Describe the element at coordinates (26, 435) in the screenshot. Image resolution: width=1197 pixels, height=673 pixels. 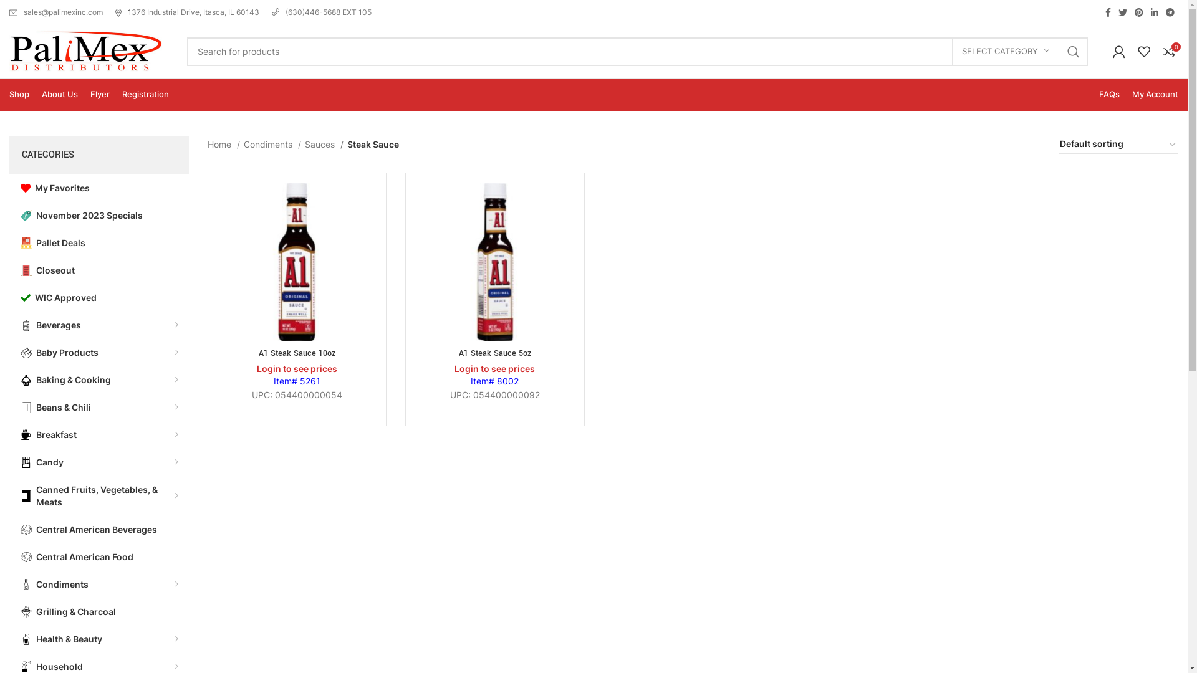
I see `breakfast-hot-drink-coffee-svgrepo-com` at that location.